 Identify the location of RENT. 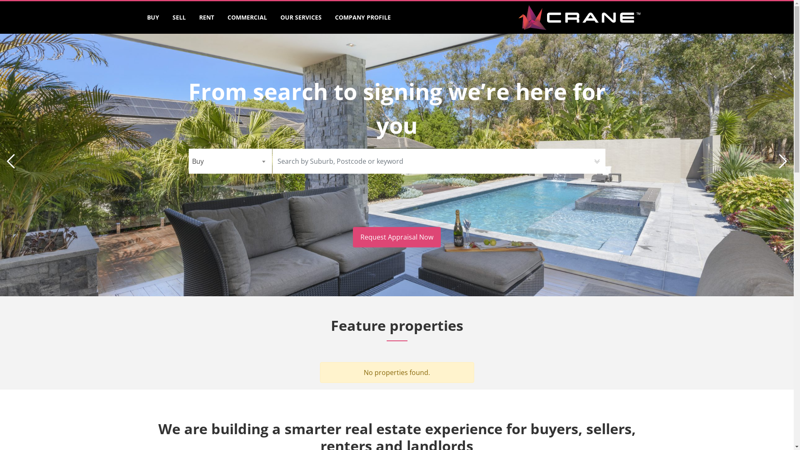
(207, 17).